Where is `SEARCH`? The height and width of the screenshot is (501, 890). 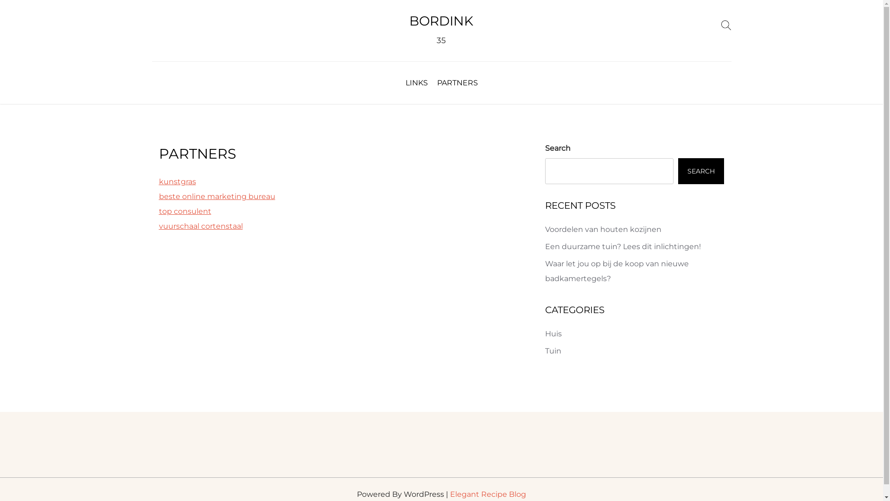 SEARCH is located at coordinates (701, 171).